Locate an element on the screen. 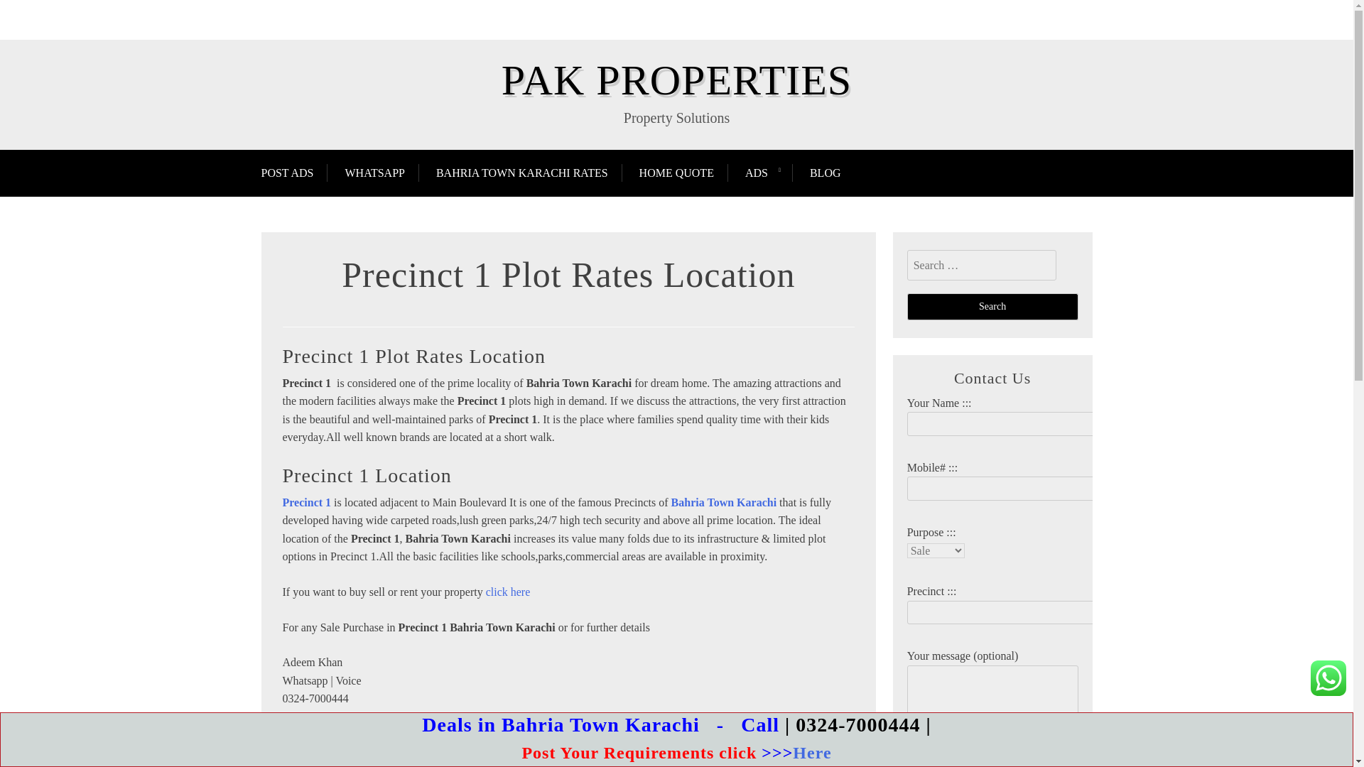 The height and width of the screenshot is (767, 1364). Bahria Town Karachi is located at coordinates (723, 502).